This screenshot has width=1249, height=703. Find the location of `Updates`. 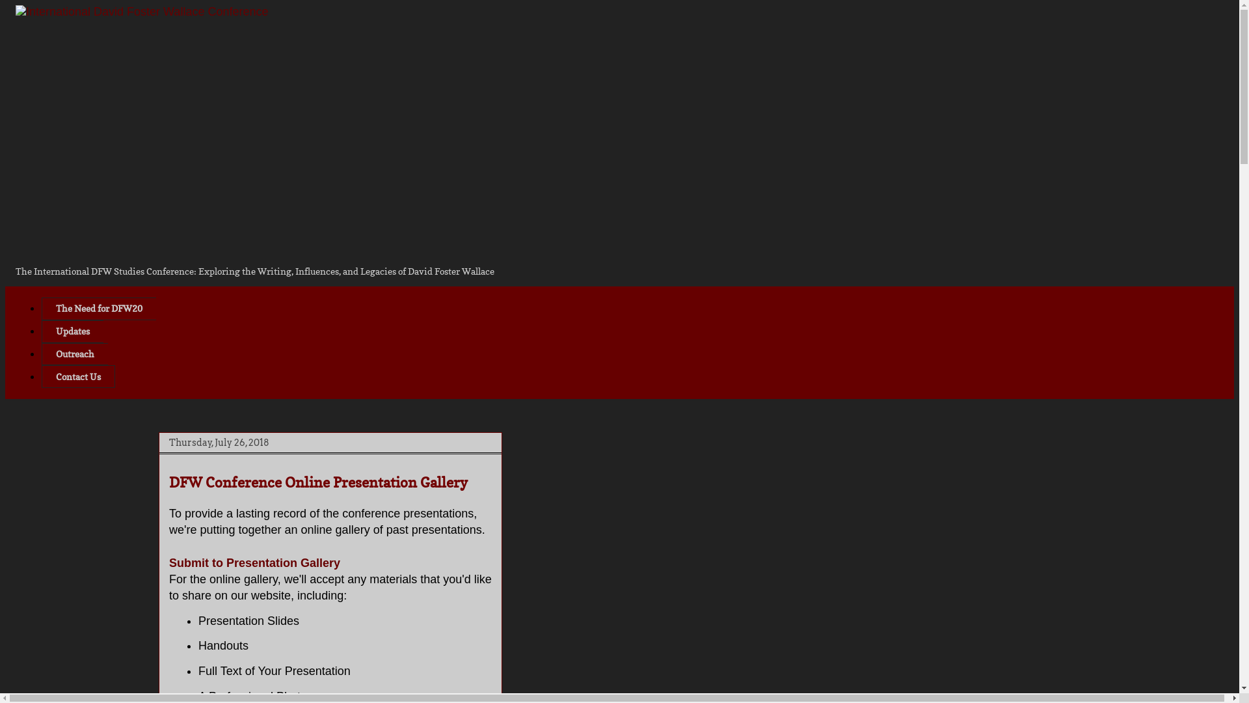

Updates is located at coordinates (73, 332).